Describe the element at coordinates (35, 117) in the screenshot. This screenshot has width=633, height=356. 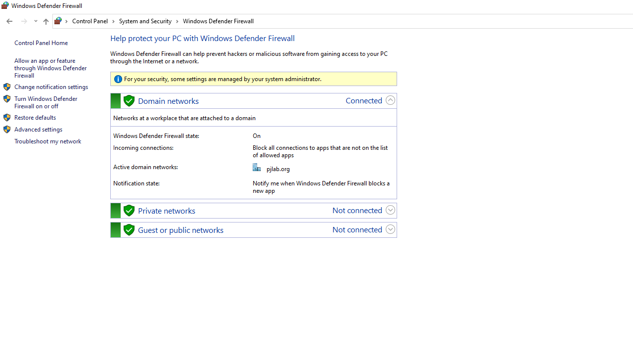
I see `Restore defaults` at that location.